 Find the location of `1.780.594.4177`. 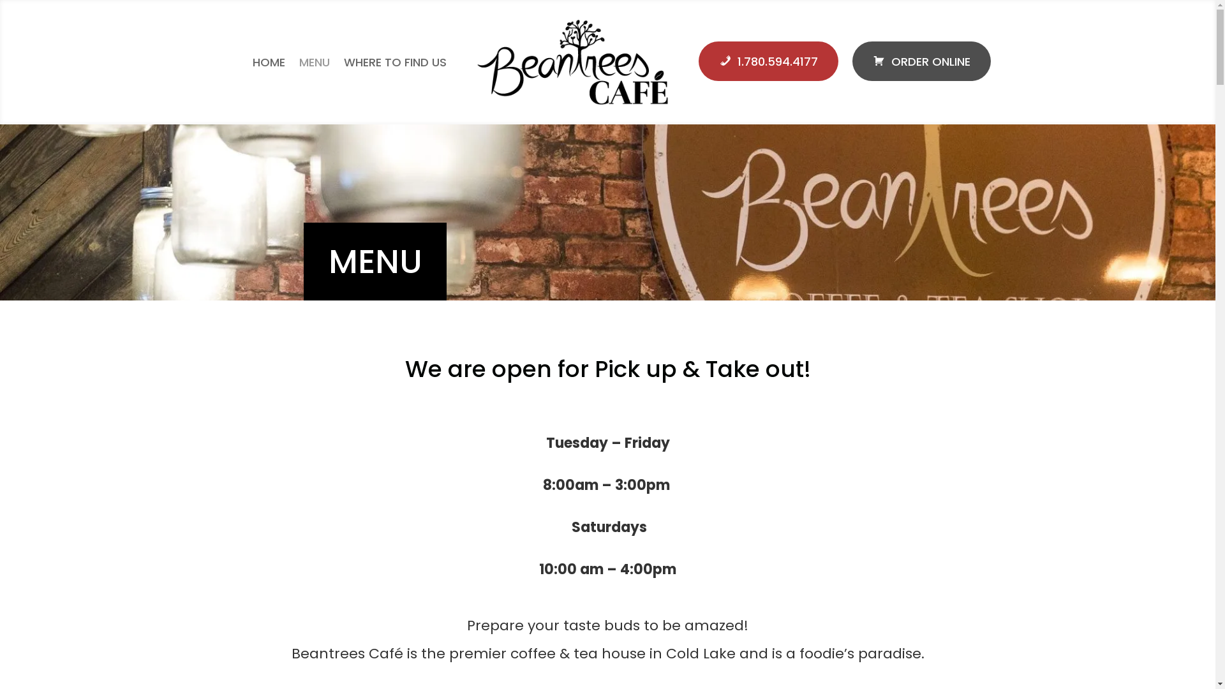

1.780.594.4177 is located at coordinates (768, 61).